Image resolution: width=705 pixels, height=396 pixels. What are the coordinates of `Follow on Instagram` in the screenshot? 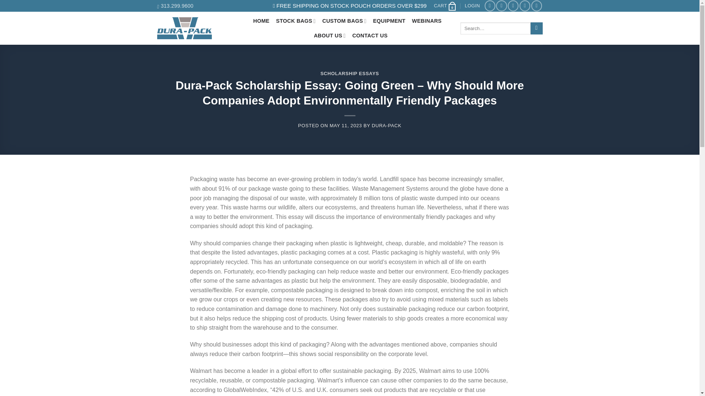 It's located at (502, 6).